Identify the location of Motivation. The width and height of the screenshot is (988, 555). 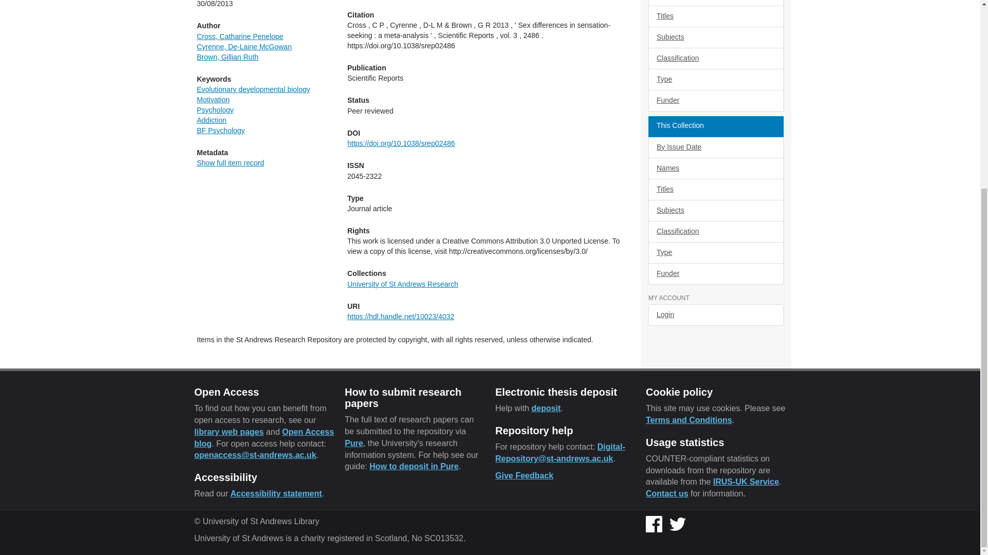
(213, 99).